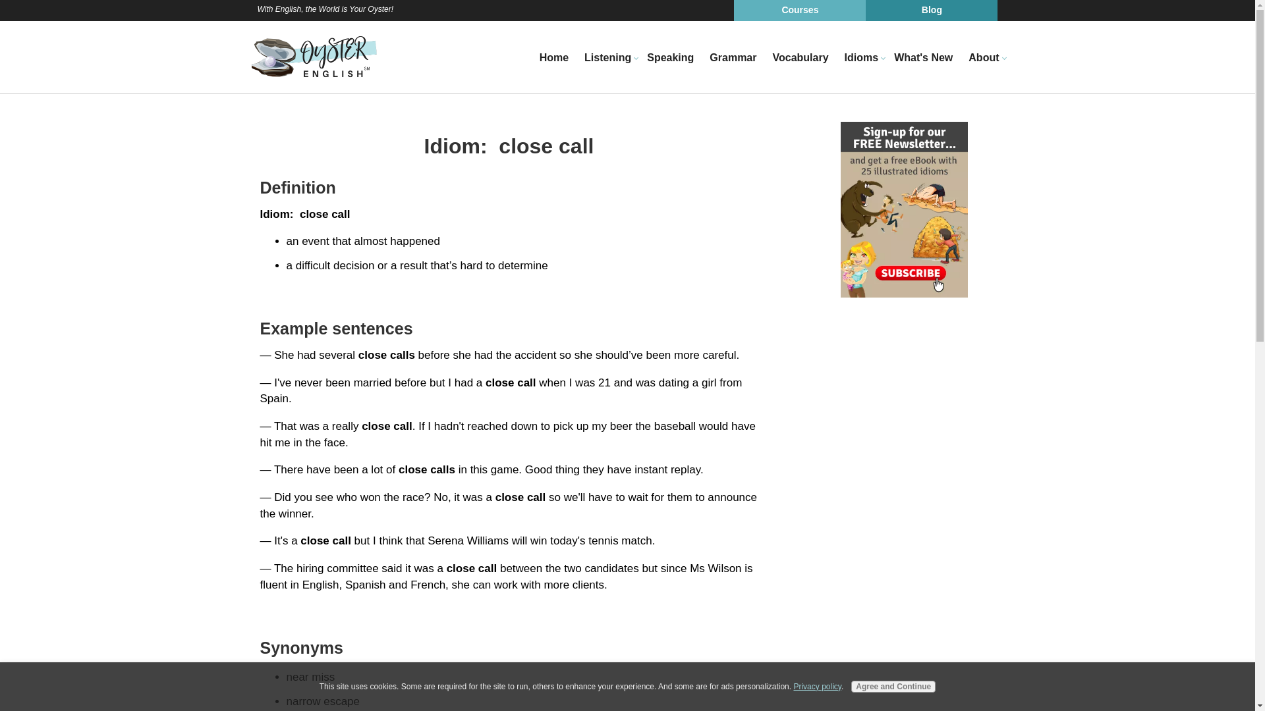 Image resolution: width=1265 pixels, height=711 pixels. What do you see at coordinates (817, 686) in the screenshot?
I see `Privacy policy` at bounding box center [817, 686].